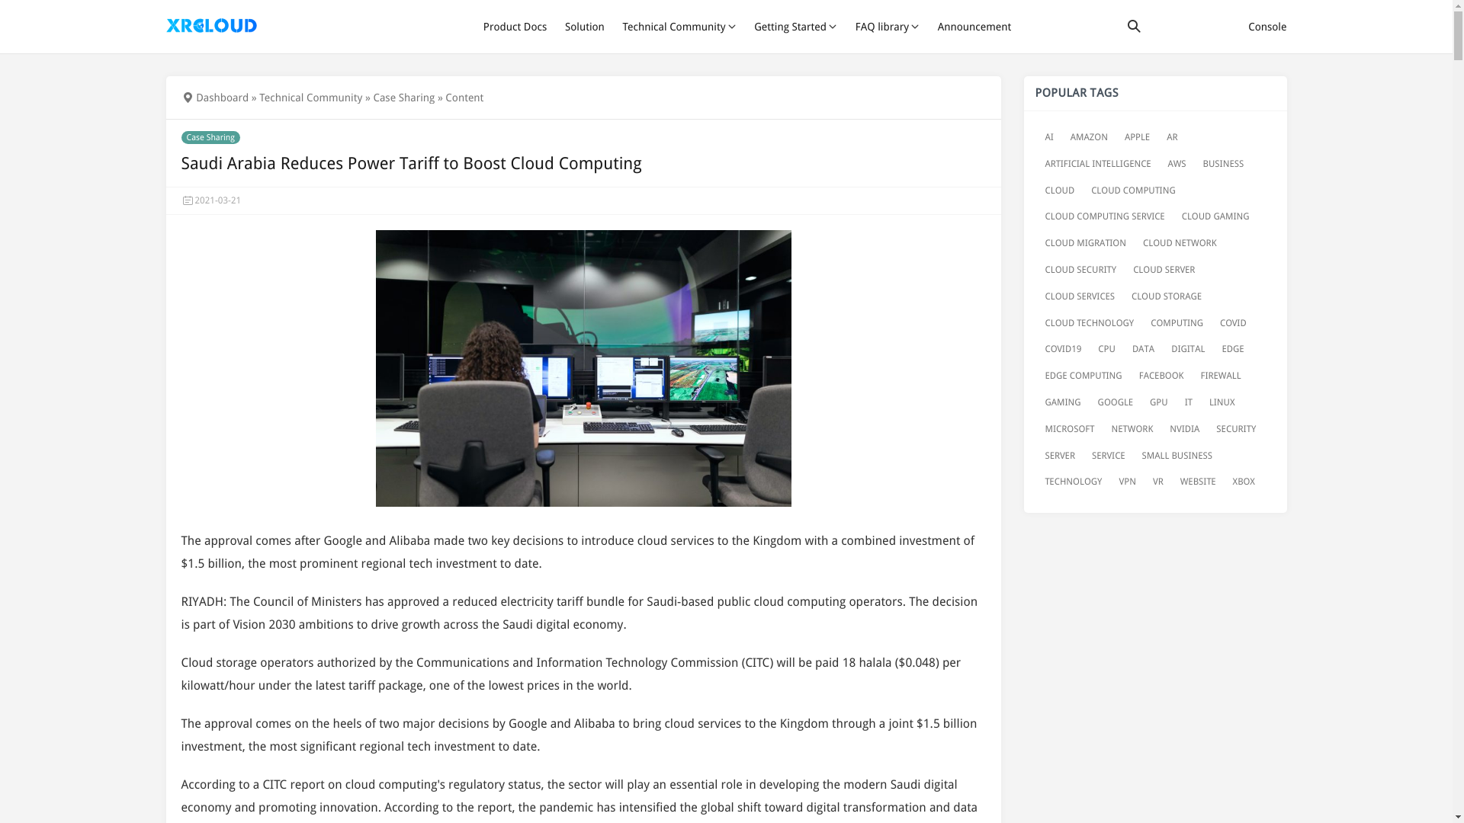 This screenshot has width=1464, height=823. What do you see at coordinates (679, 27) in the screenshot?
I see `Technical Community` at bounding box center [679, 27].